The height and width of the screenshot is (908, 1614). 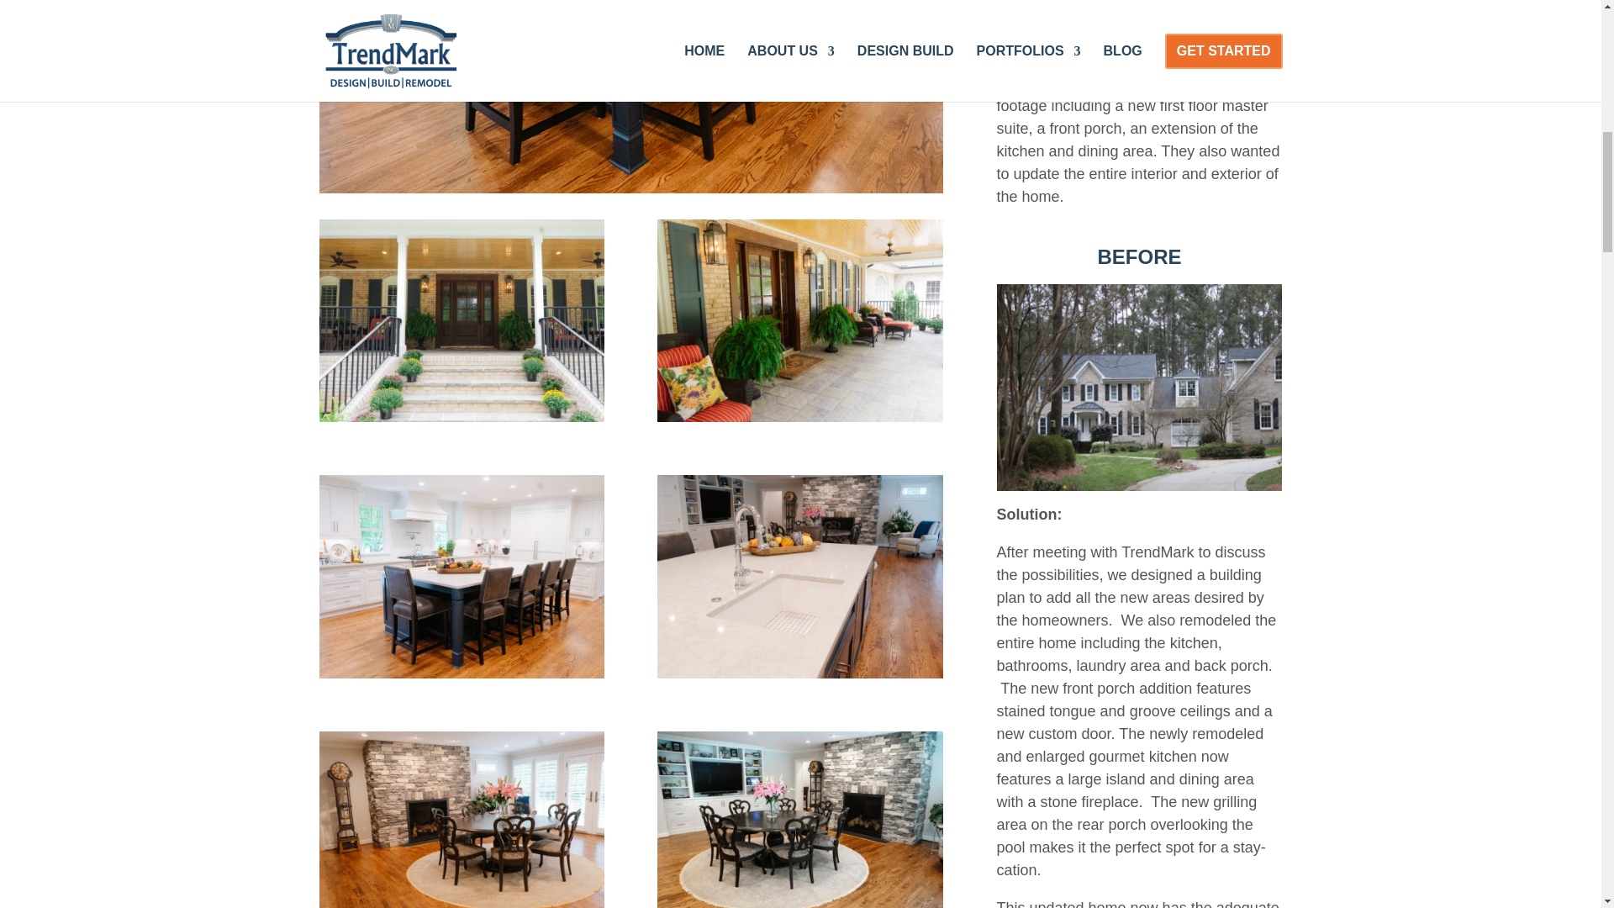 I want to click on 2020 Buckingham Addition-Whole House -48, so click(x=799, y=673).